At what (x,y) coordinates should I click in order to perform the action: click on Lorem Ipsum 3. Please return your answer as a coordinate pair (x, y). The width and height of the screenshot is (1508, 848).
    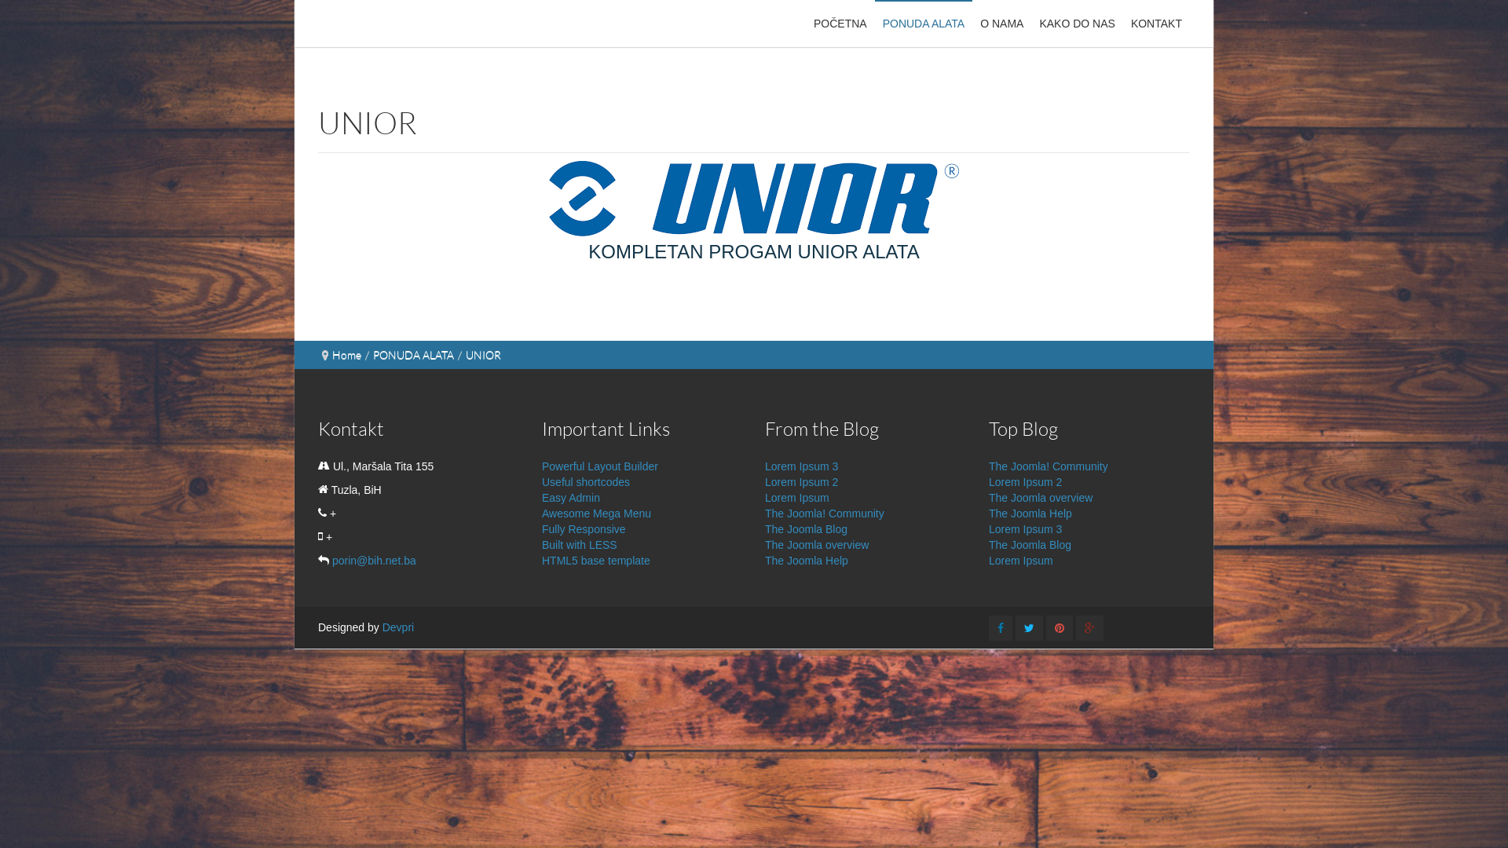
    Looking at the image, I should click on (1026, 528).